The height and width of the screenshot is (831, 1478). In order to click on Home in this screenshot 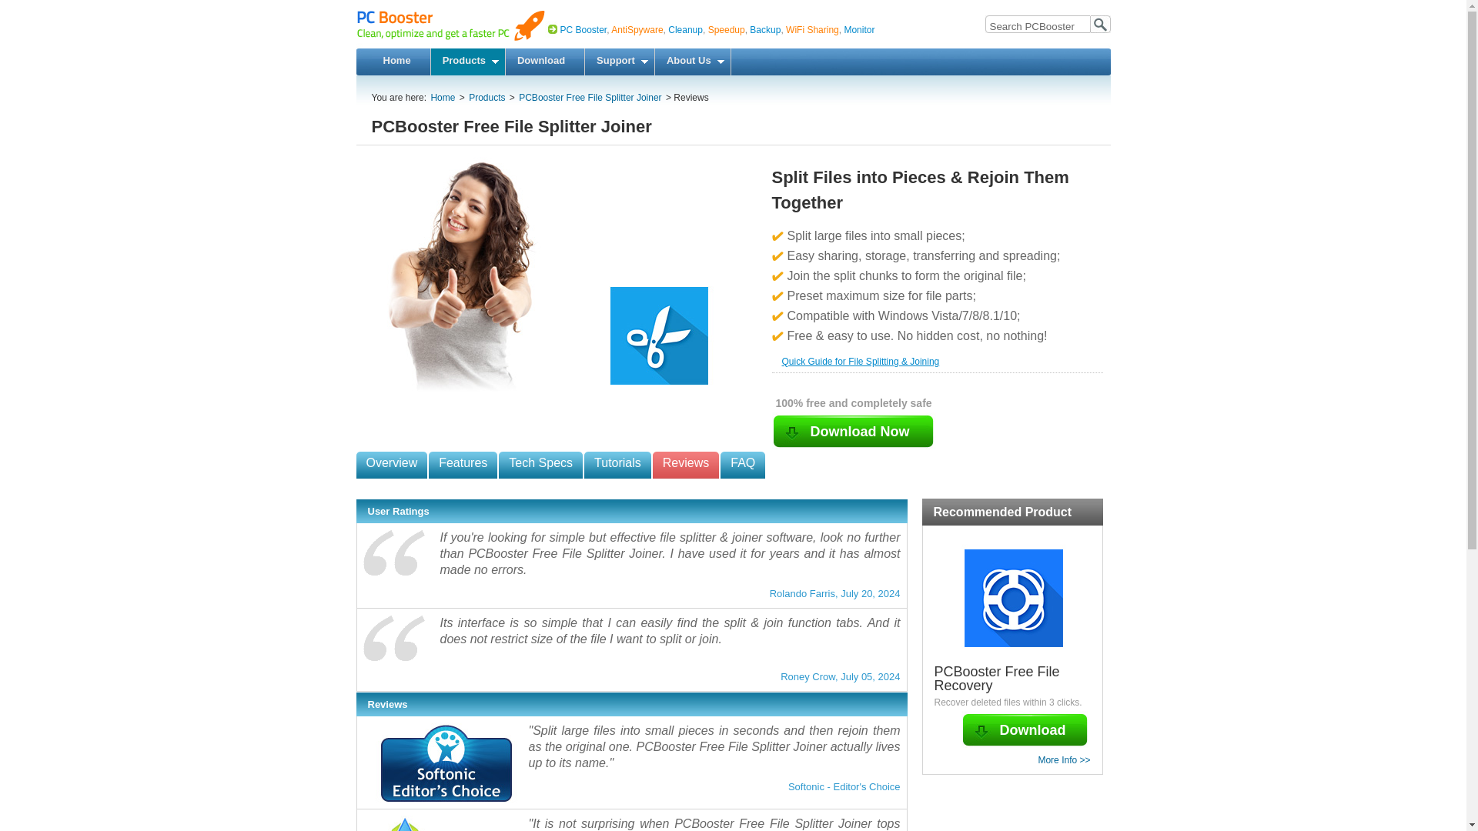, I will do `click(400, 62)`.